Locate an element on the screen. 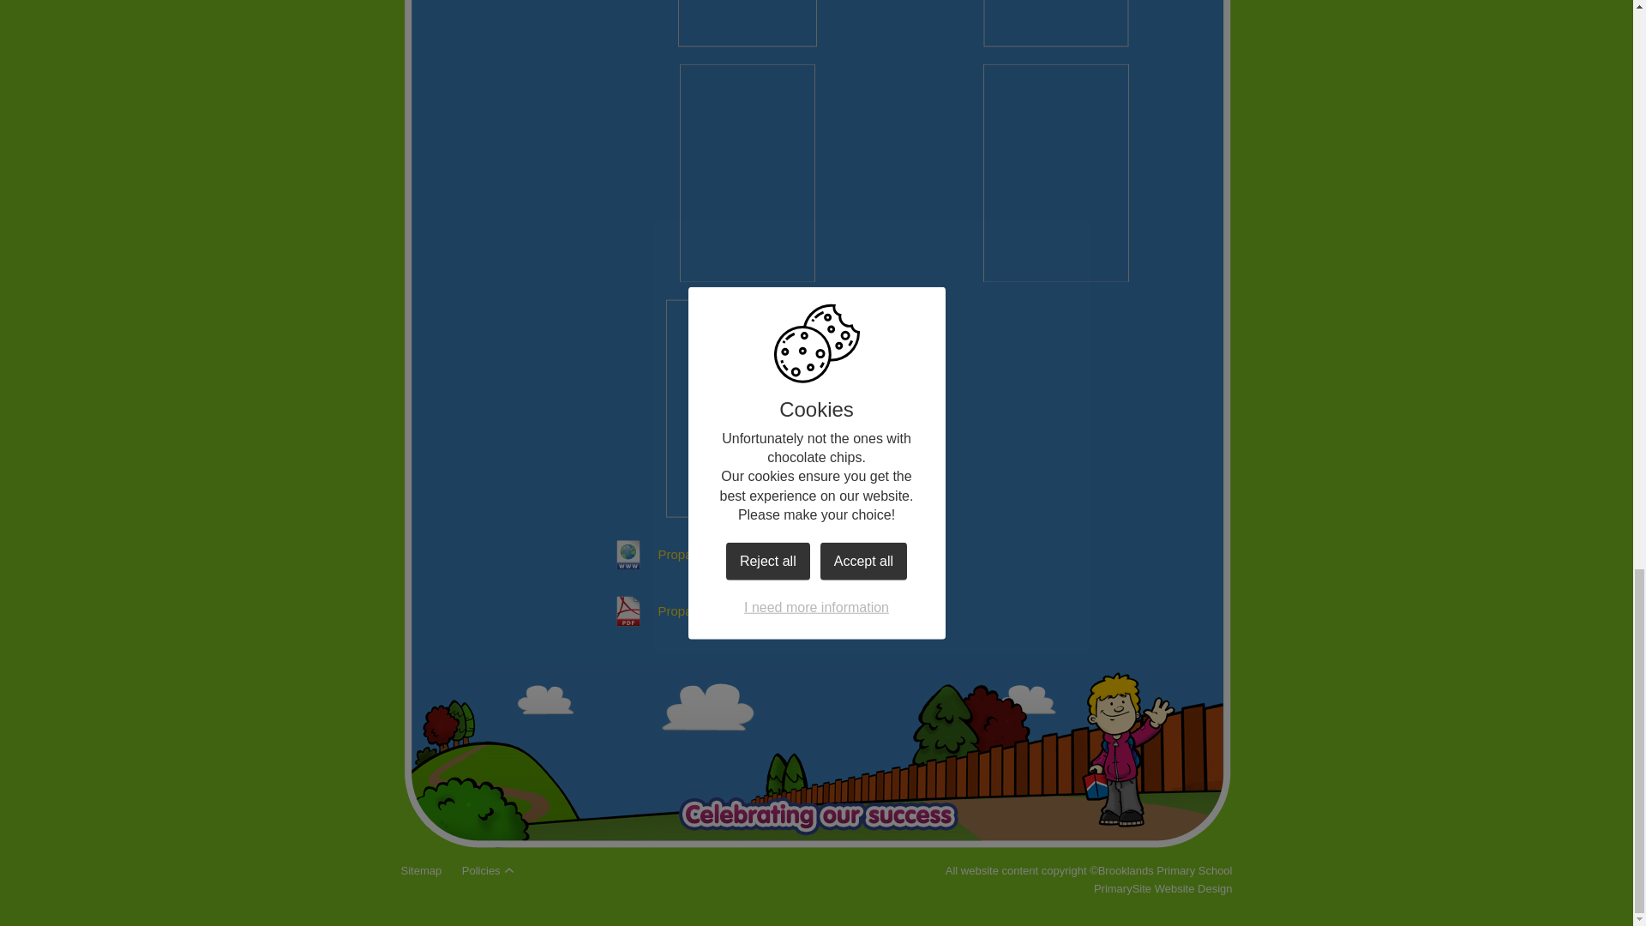  View large version of image is located at coordinates (748, 173).